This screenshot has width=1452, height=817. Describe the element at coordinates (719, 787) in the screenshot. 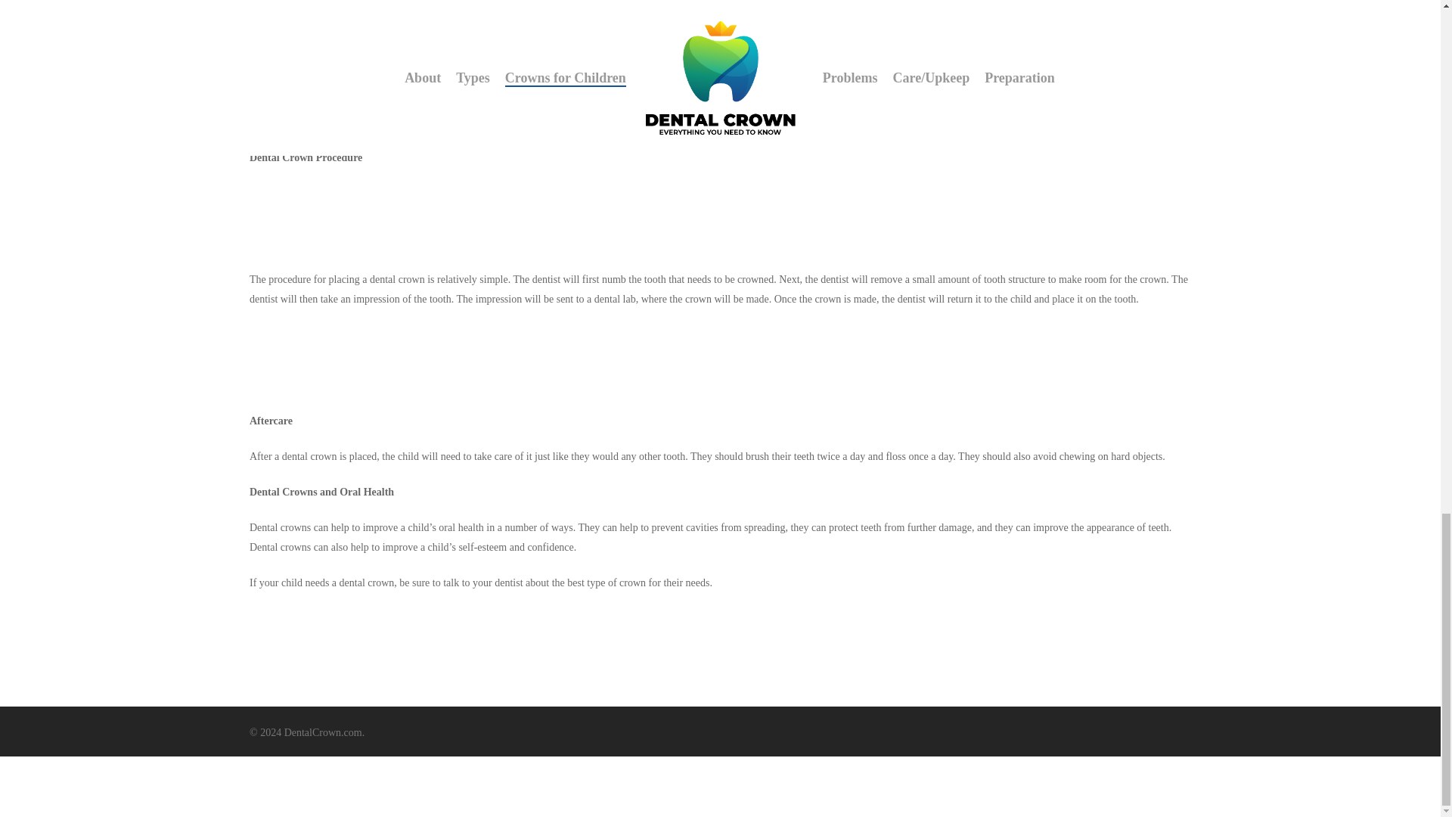

I see `Advertisement` at that location.